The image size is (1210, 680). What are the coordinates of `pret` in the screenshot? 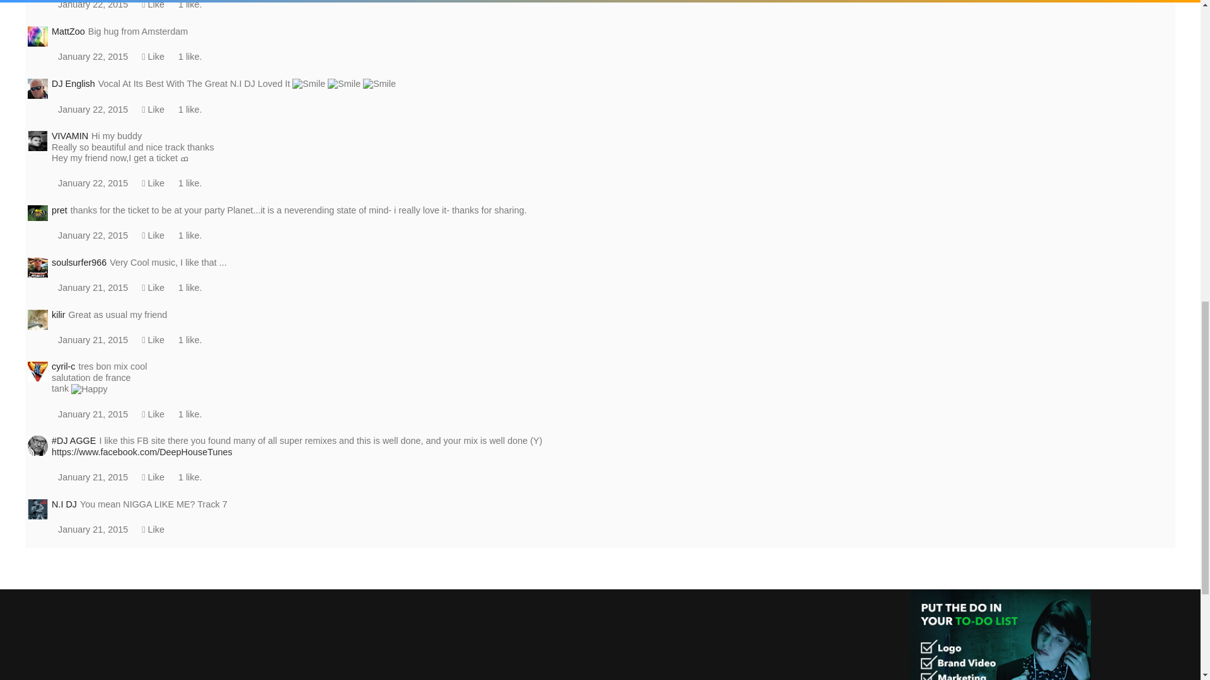 It's located at (38, 212).